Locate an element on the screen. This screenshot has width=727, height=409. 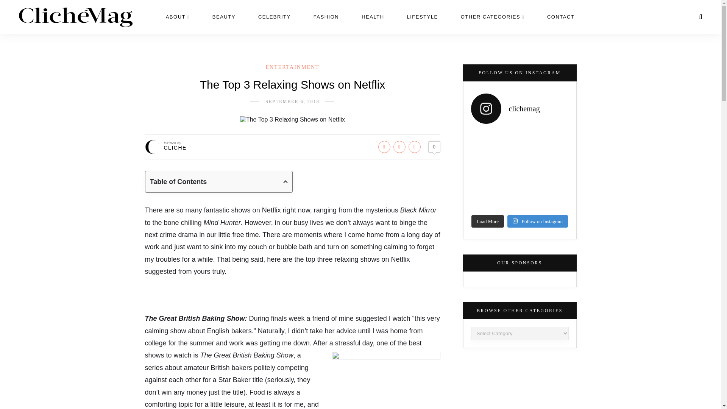
CELEBRITY is located at coordinates (274, 17).